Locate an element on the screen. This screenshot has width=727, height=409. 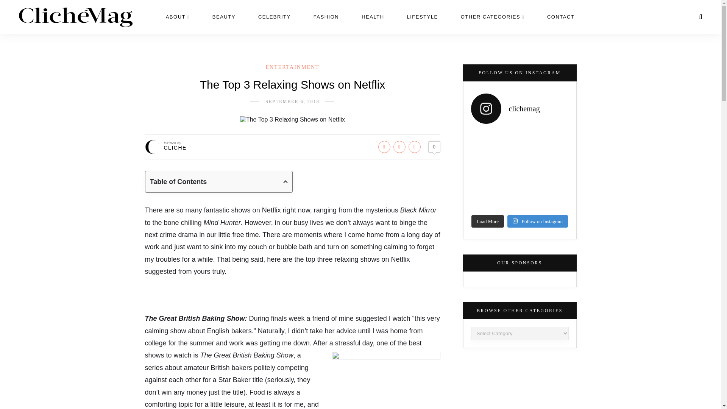
CELEBRITY is located at coordinates (274, 17).